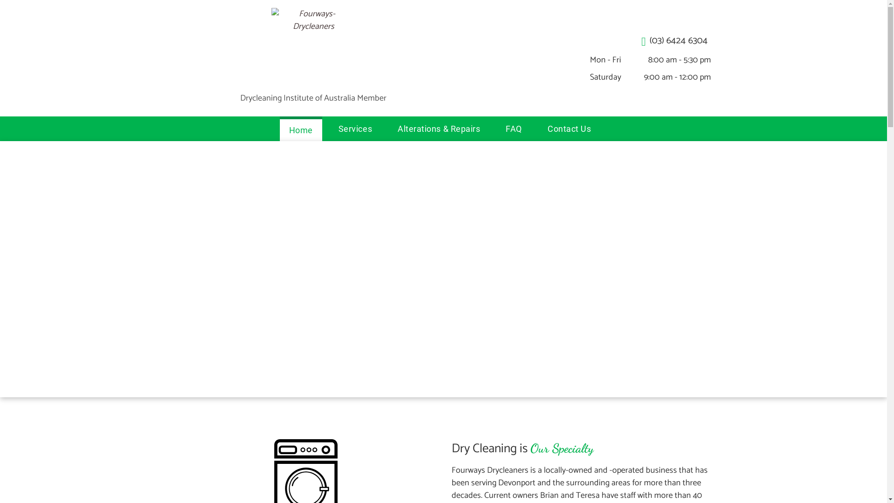 The width and height of the screenshot is (894, 503). Describe the element at coordinates (514, 129) in the screenshot. I see `FAQ` at that location.